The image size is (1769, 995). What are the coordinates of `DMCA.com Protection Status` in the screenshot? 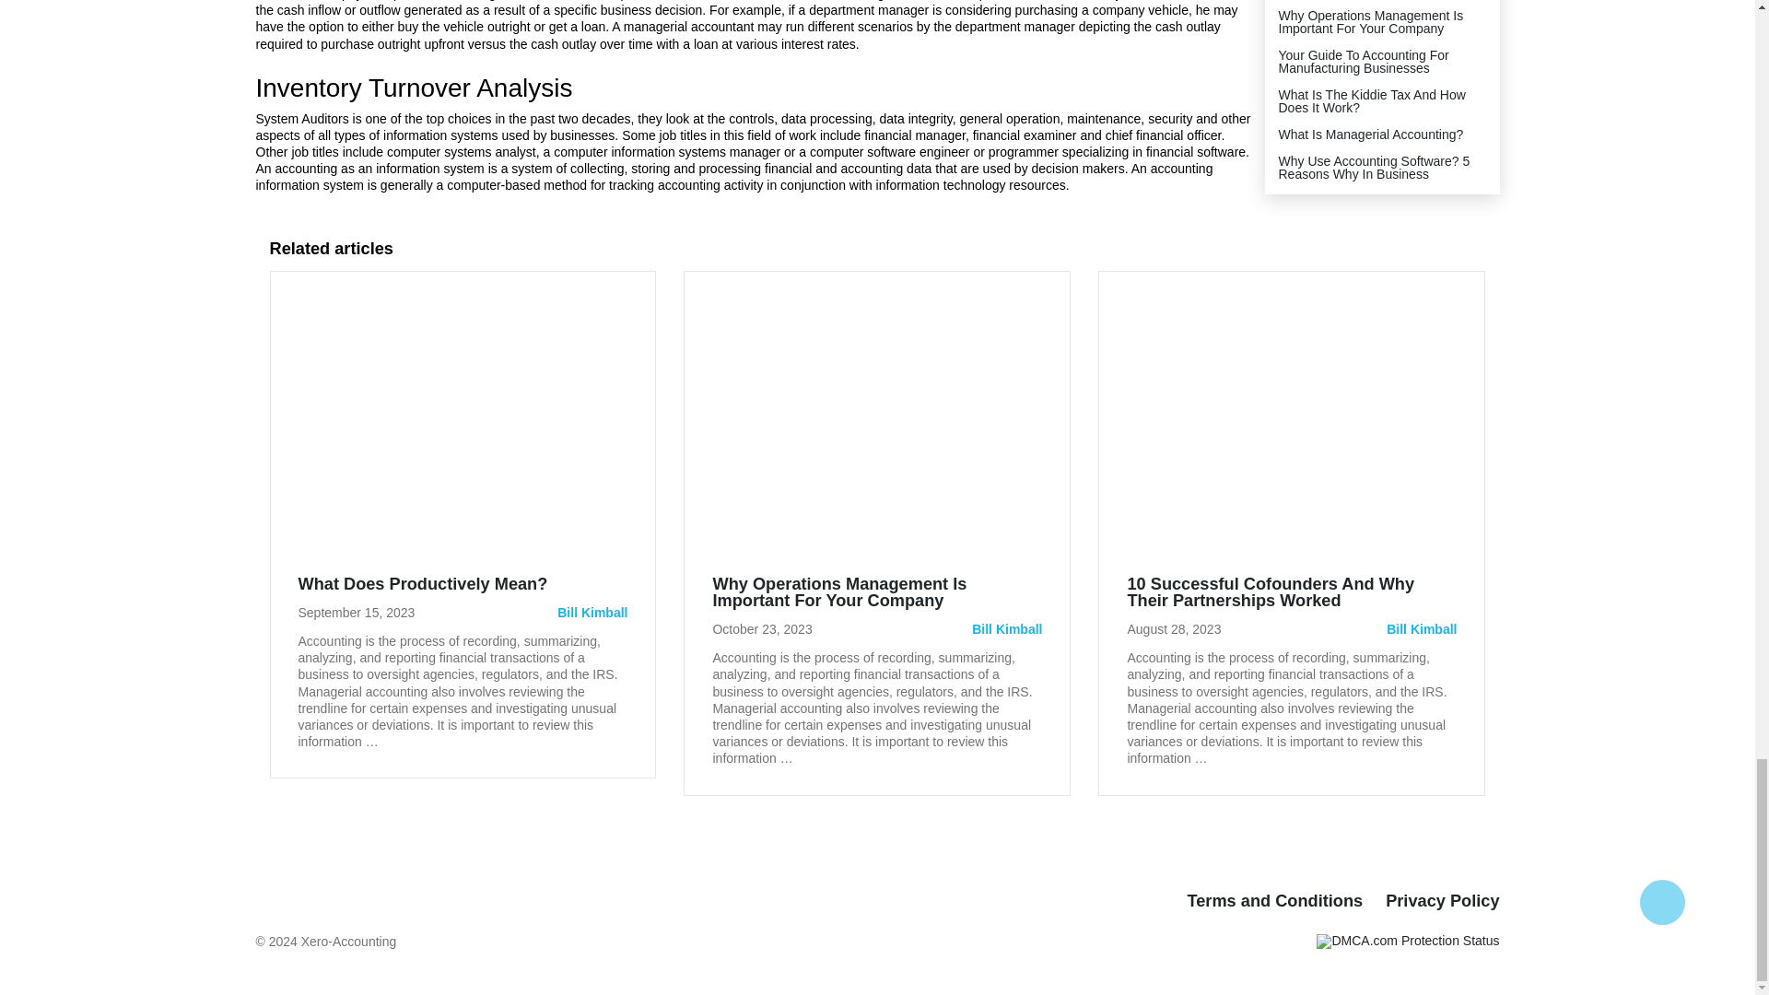 It's located at (1407, 941).